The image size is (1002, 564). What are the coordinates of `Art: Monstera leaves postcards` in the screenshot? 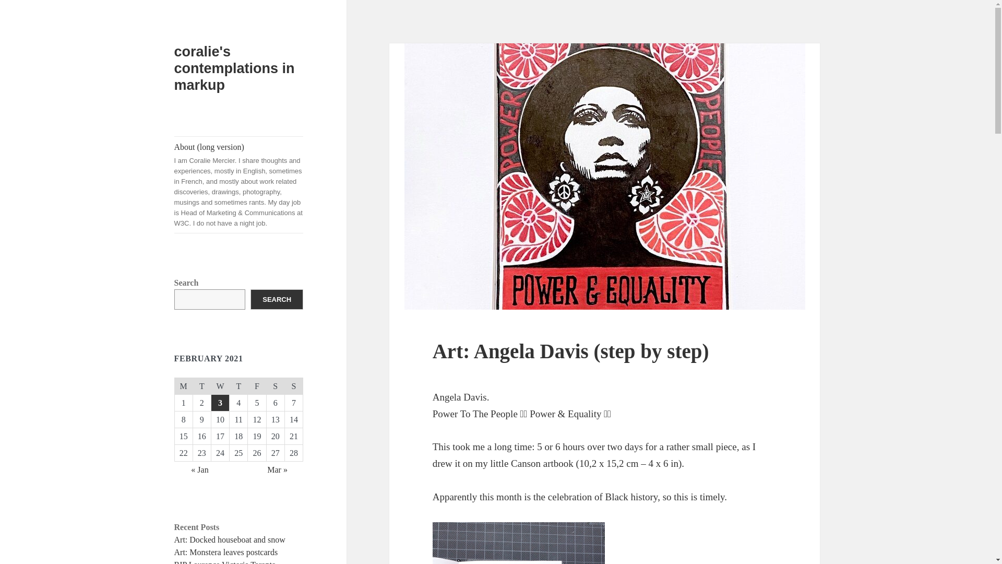 It's located at (226, 551).